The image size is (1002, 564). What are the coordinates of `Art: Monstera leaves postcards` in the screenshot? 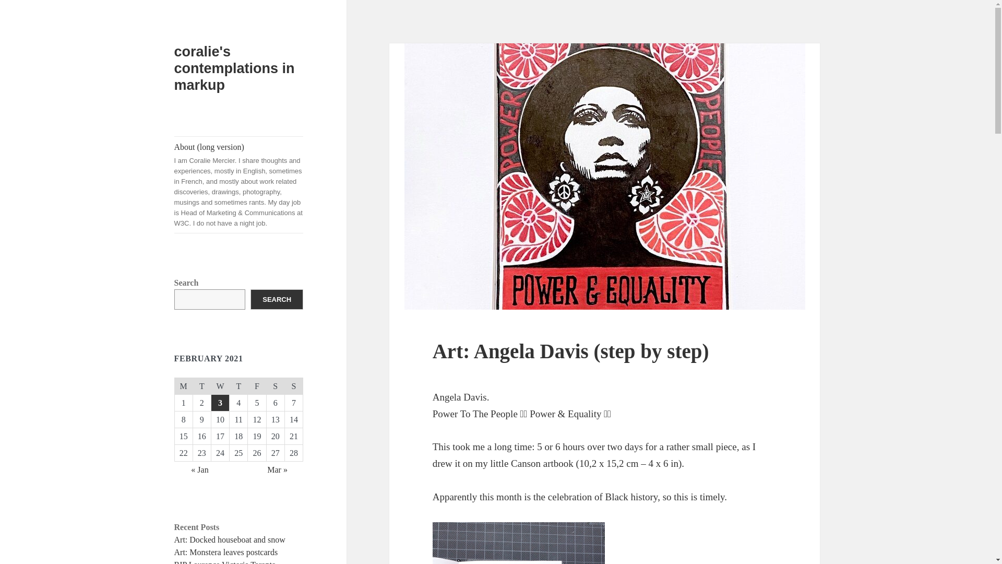 It's located at (226, 551).